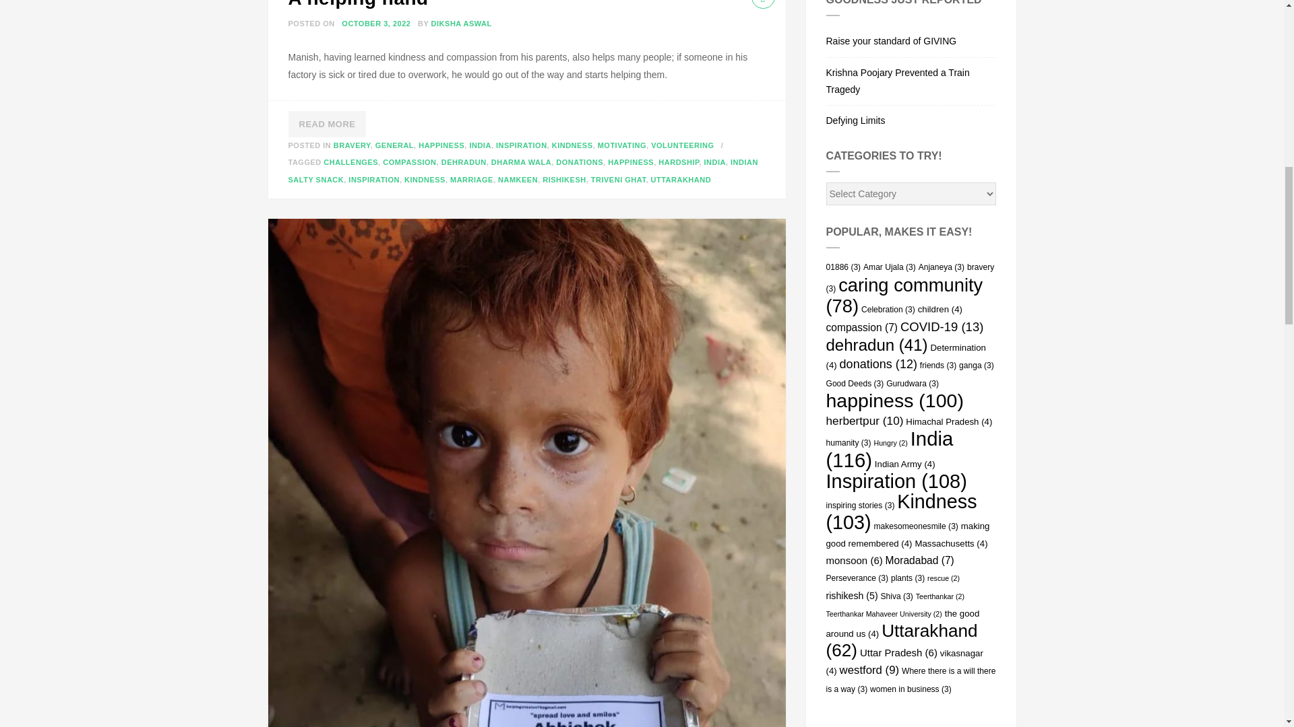 This screenshot has height=727, width=1294. What do you see at coordinates (328, 125) in the screenshot?
I see `READ MORE` at bounding box center [328, 125].